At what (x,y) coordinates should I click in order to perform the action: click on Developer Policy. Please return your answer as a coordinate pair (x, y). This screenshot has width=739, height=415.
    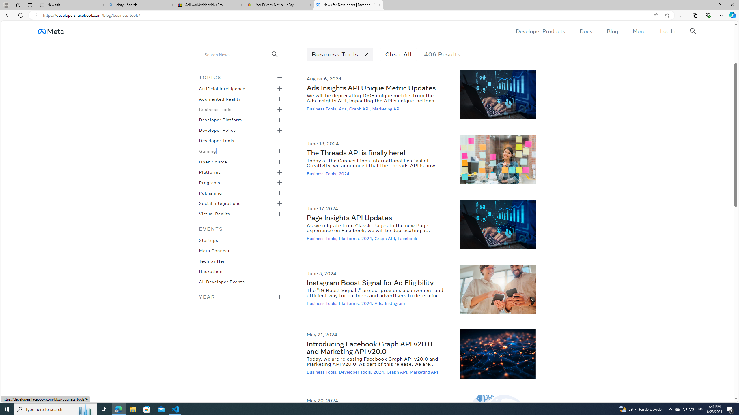
    Looking at the image, I should click on (218, 130).